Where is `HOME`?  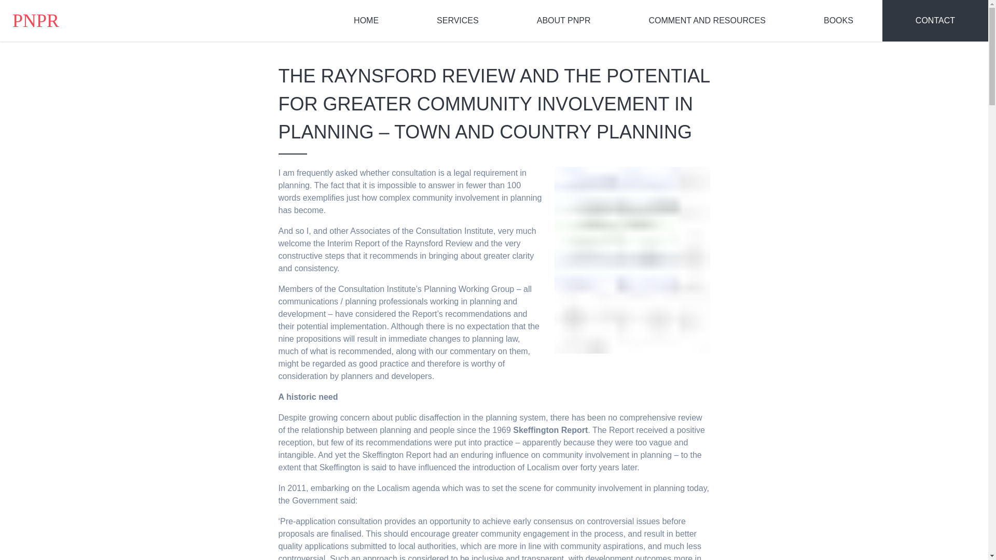 HOME is located at coordinates (366, 21).